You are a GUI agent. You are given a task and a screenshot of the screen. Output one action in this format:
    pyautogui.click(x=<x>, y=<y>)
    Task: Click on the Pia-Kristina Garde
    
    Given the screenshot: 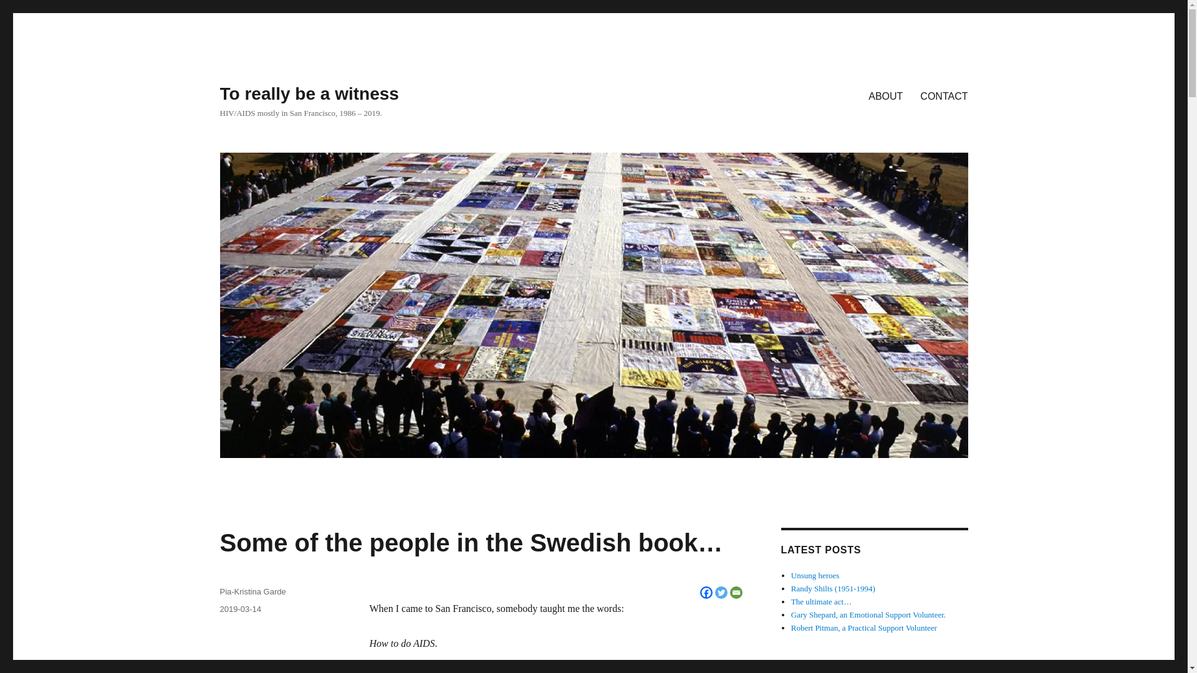 What is the action you would take?
    pyautogui.click(x=252, y=591)
    